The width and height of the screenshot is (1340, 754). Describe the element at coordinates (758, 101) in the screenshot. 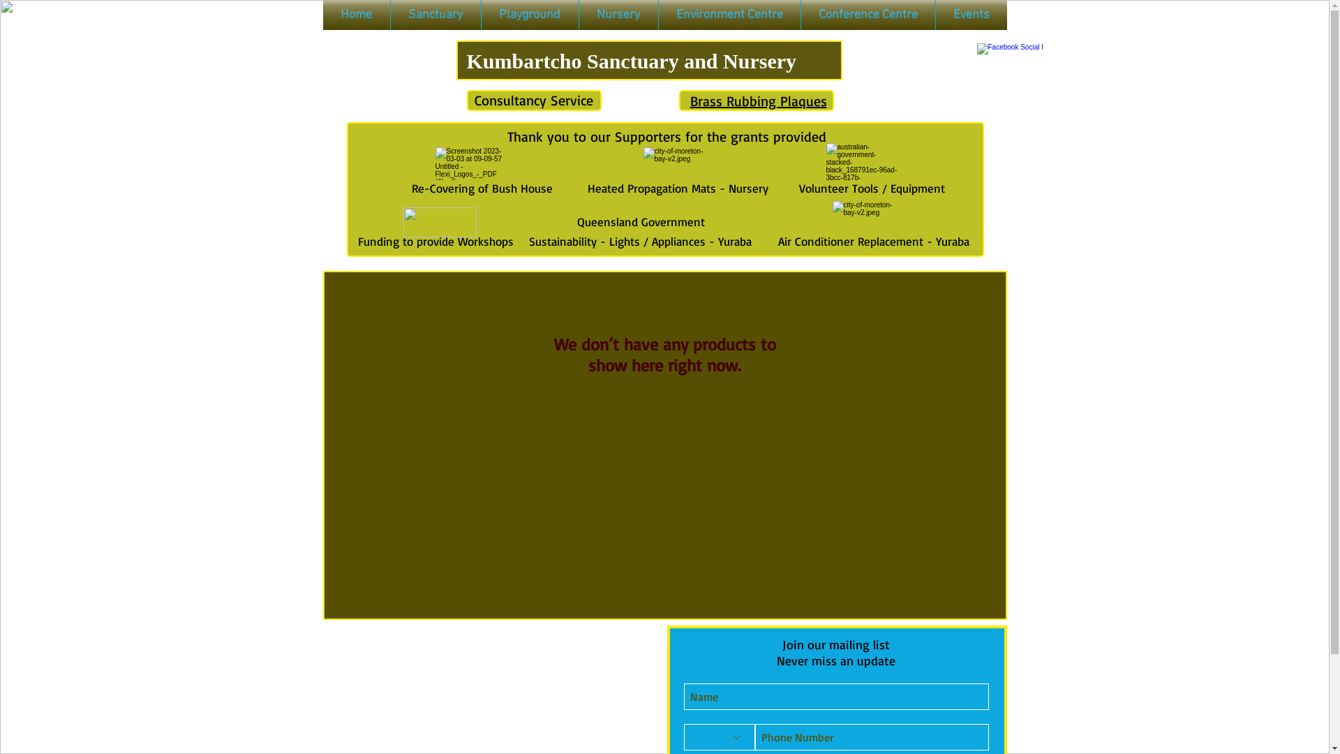

I see `Brass Rubbing Plaques` at that location.